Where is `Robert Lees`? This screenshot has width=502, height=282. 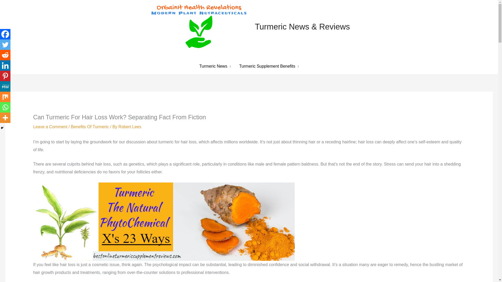 Robert Lees is located at coordinates (130, 127).